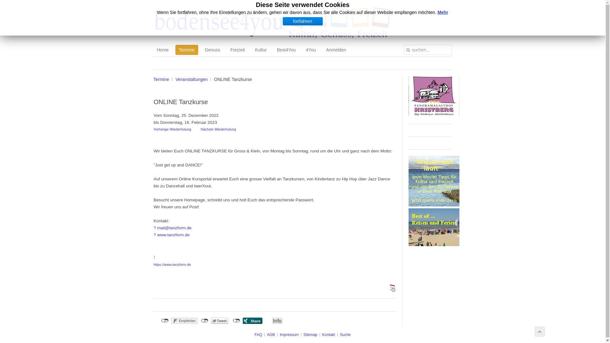 The width and height of the screenshot is (610, 343). I want to click on www.tanzform.de, so click(173, 235).